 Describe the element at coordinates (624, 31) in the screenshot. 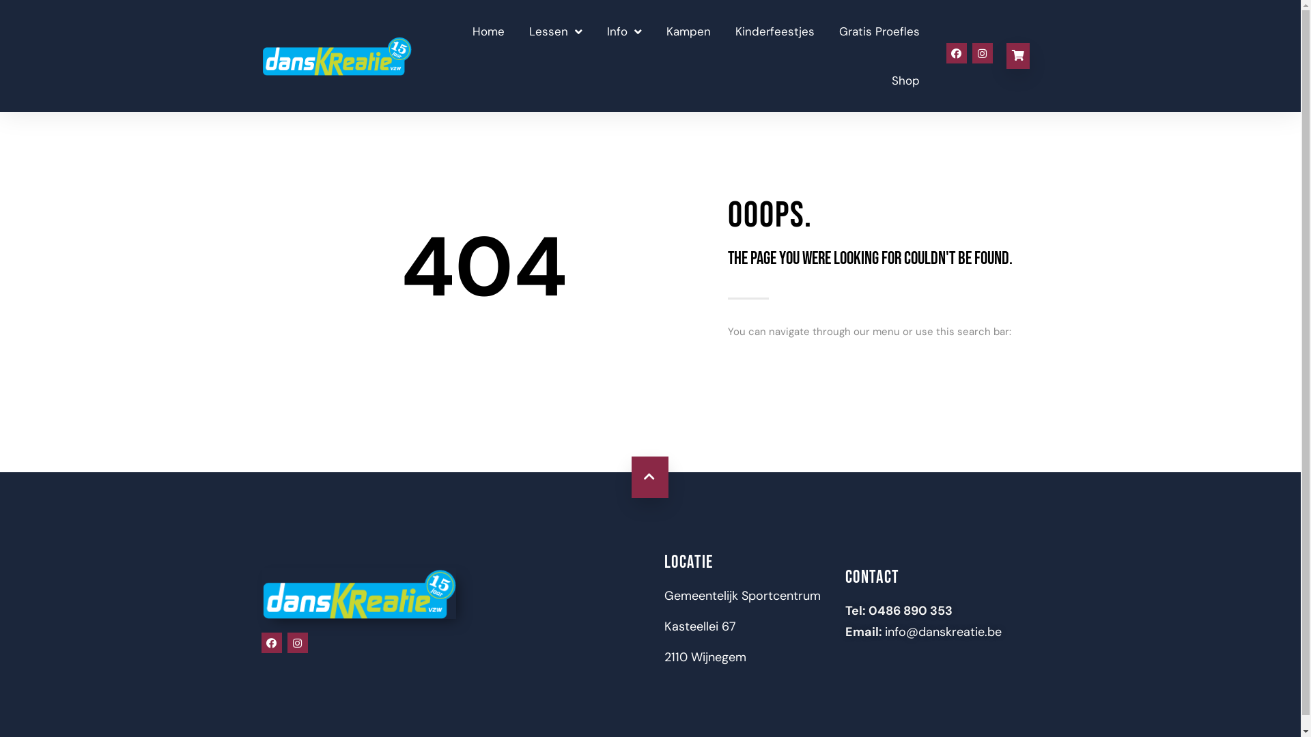

I see `Info` at that location.